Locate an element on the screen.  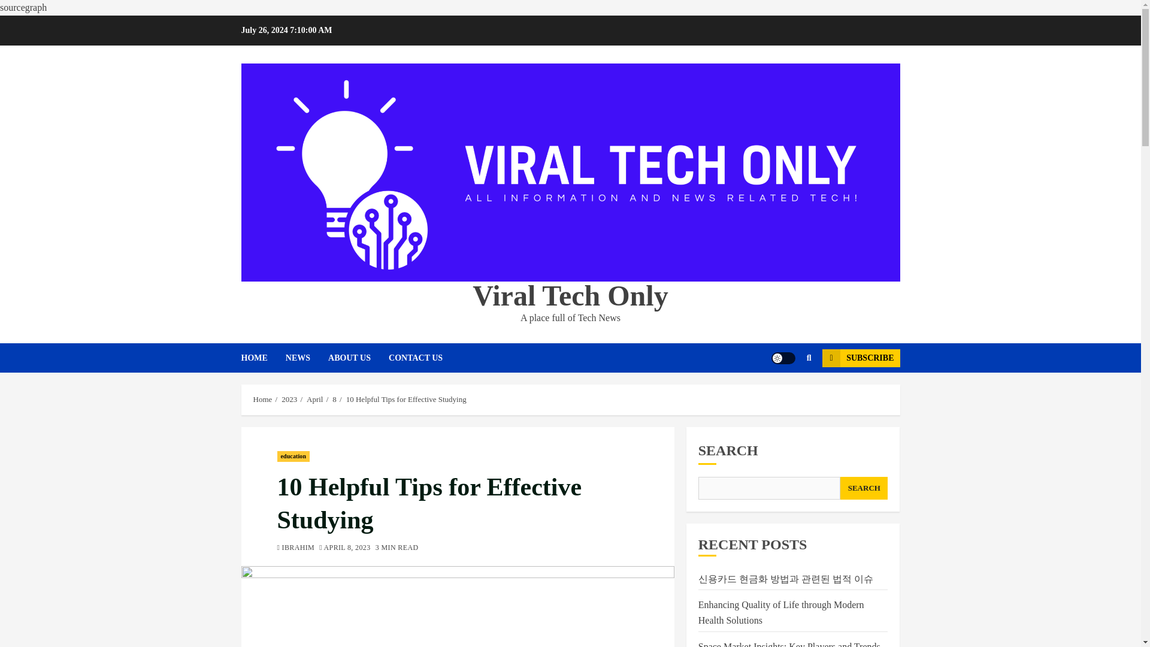
ABOUT US is located at coordinates (358, 358).